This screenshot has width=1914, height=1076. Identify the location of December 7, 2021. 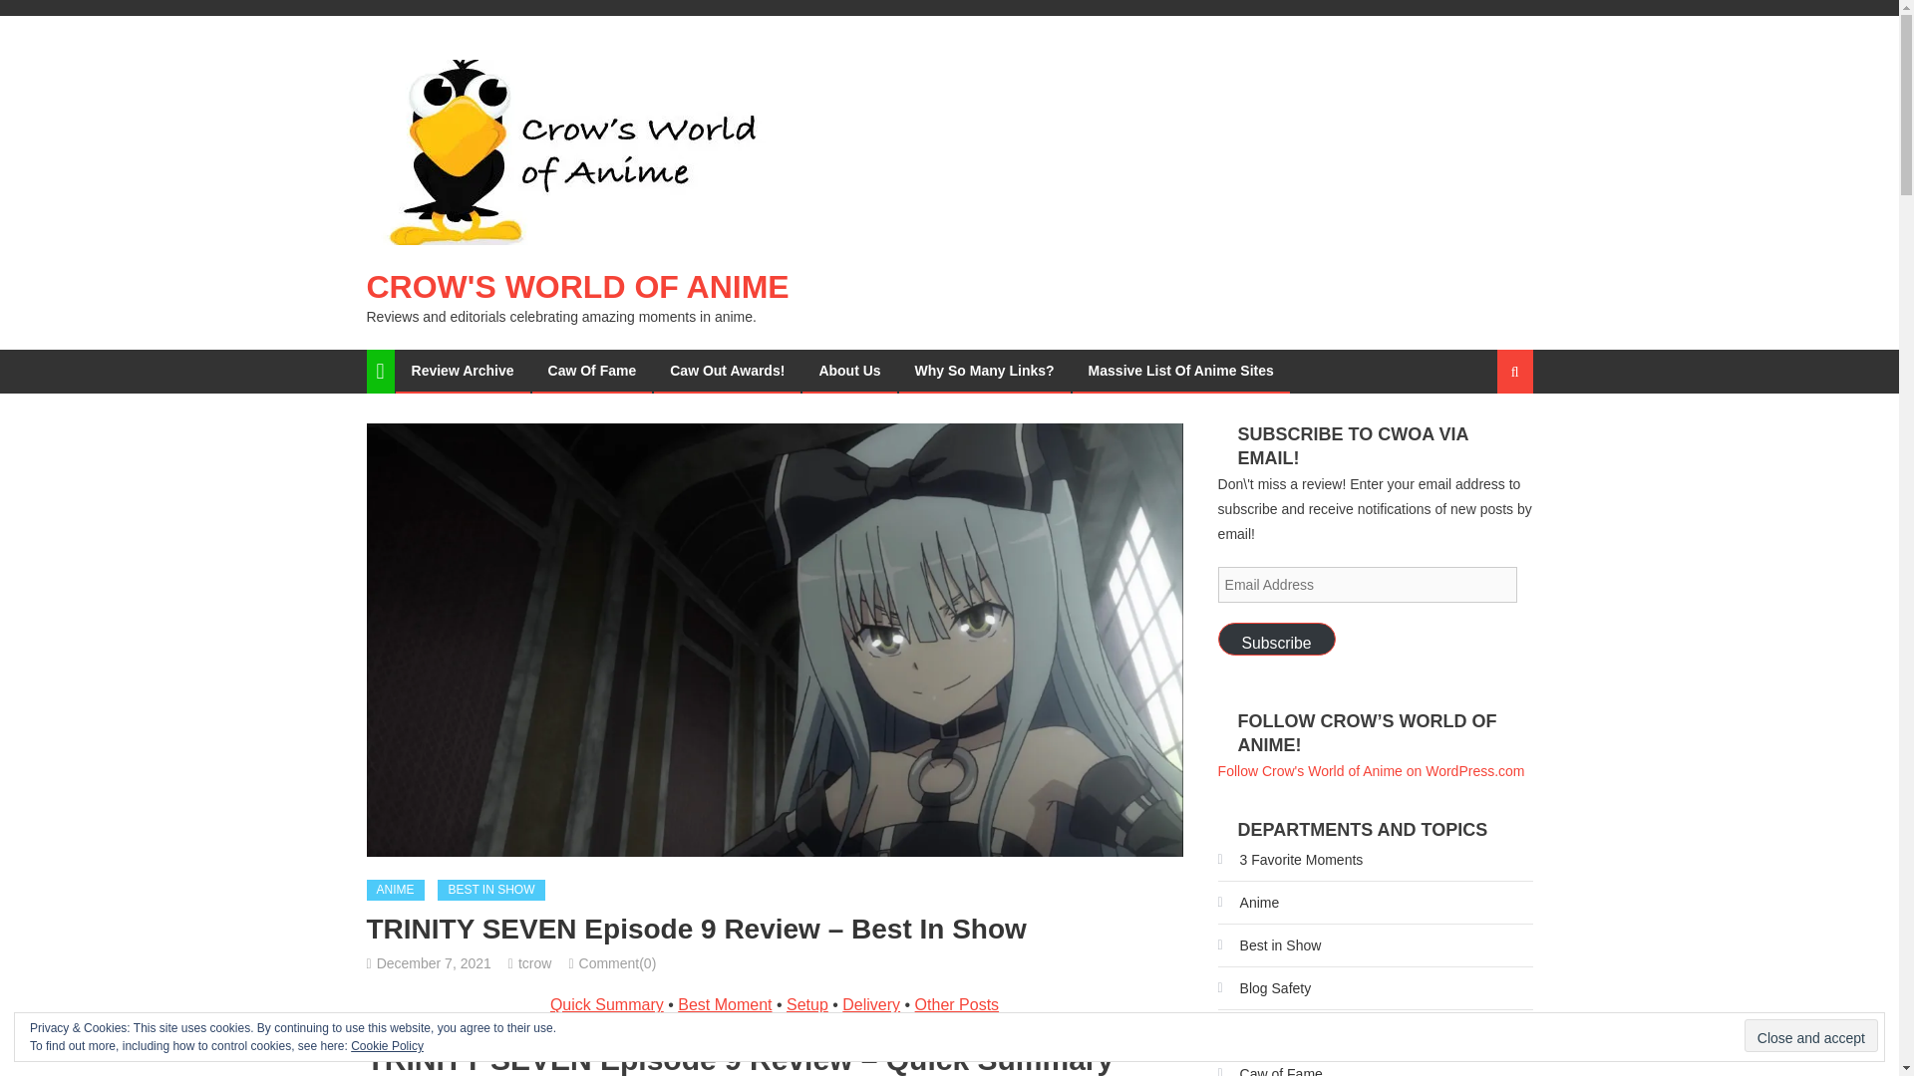
(435, 963).